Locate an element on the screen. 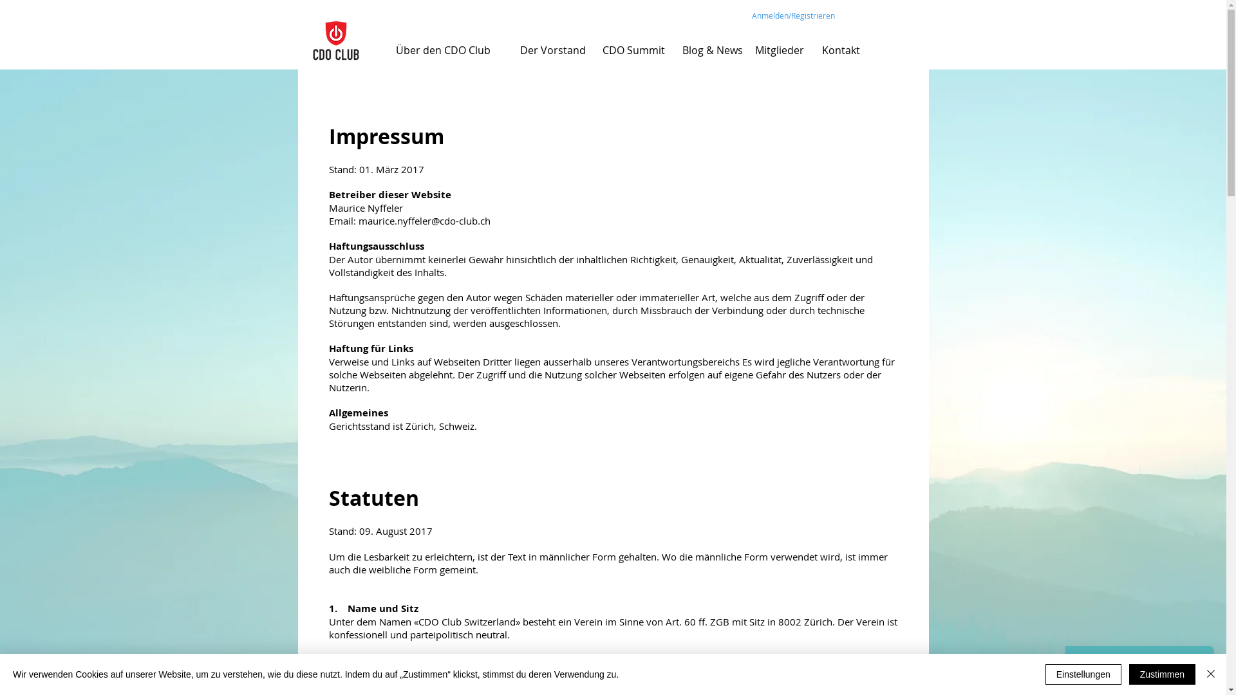 This screenshot has width=1236, height=695. CDO Summit is located at coordinates (633, 50).